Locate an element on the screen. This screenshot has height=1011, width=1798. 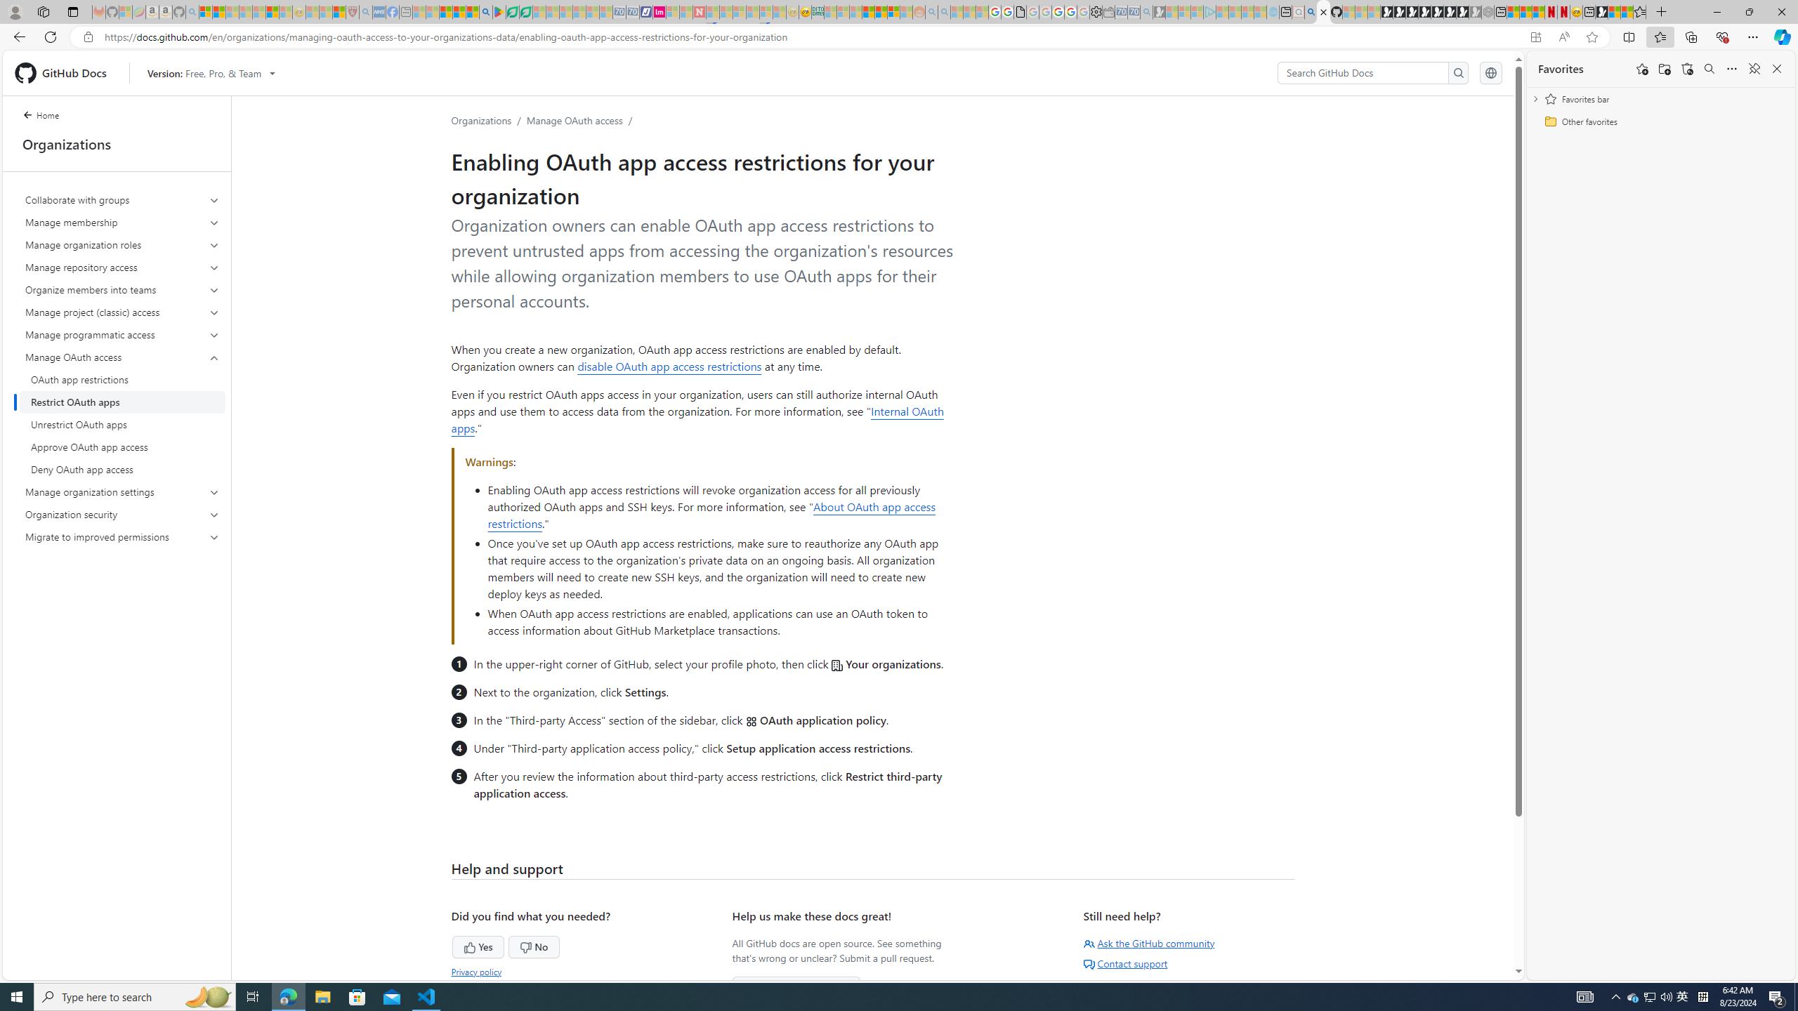
Restore deleted favorites is located at coordinates (1687, 69).